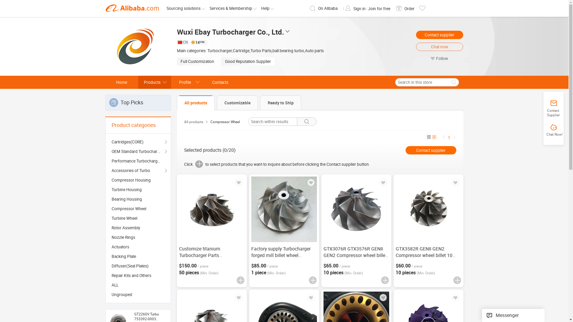  I want to click on Nozzle Rings, so click(138, 237).